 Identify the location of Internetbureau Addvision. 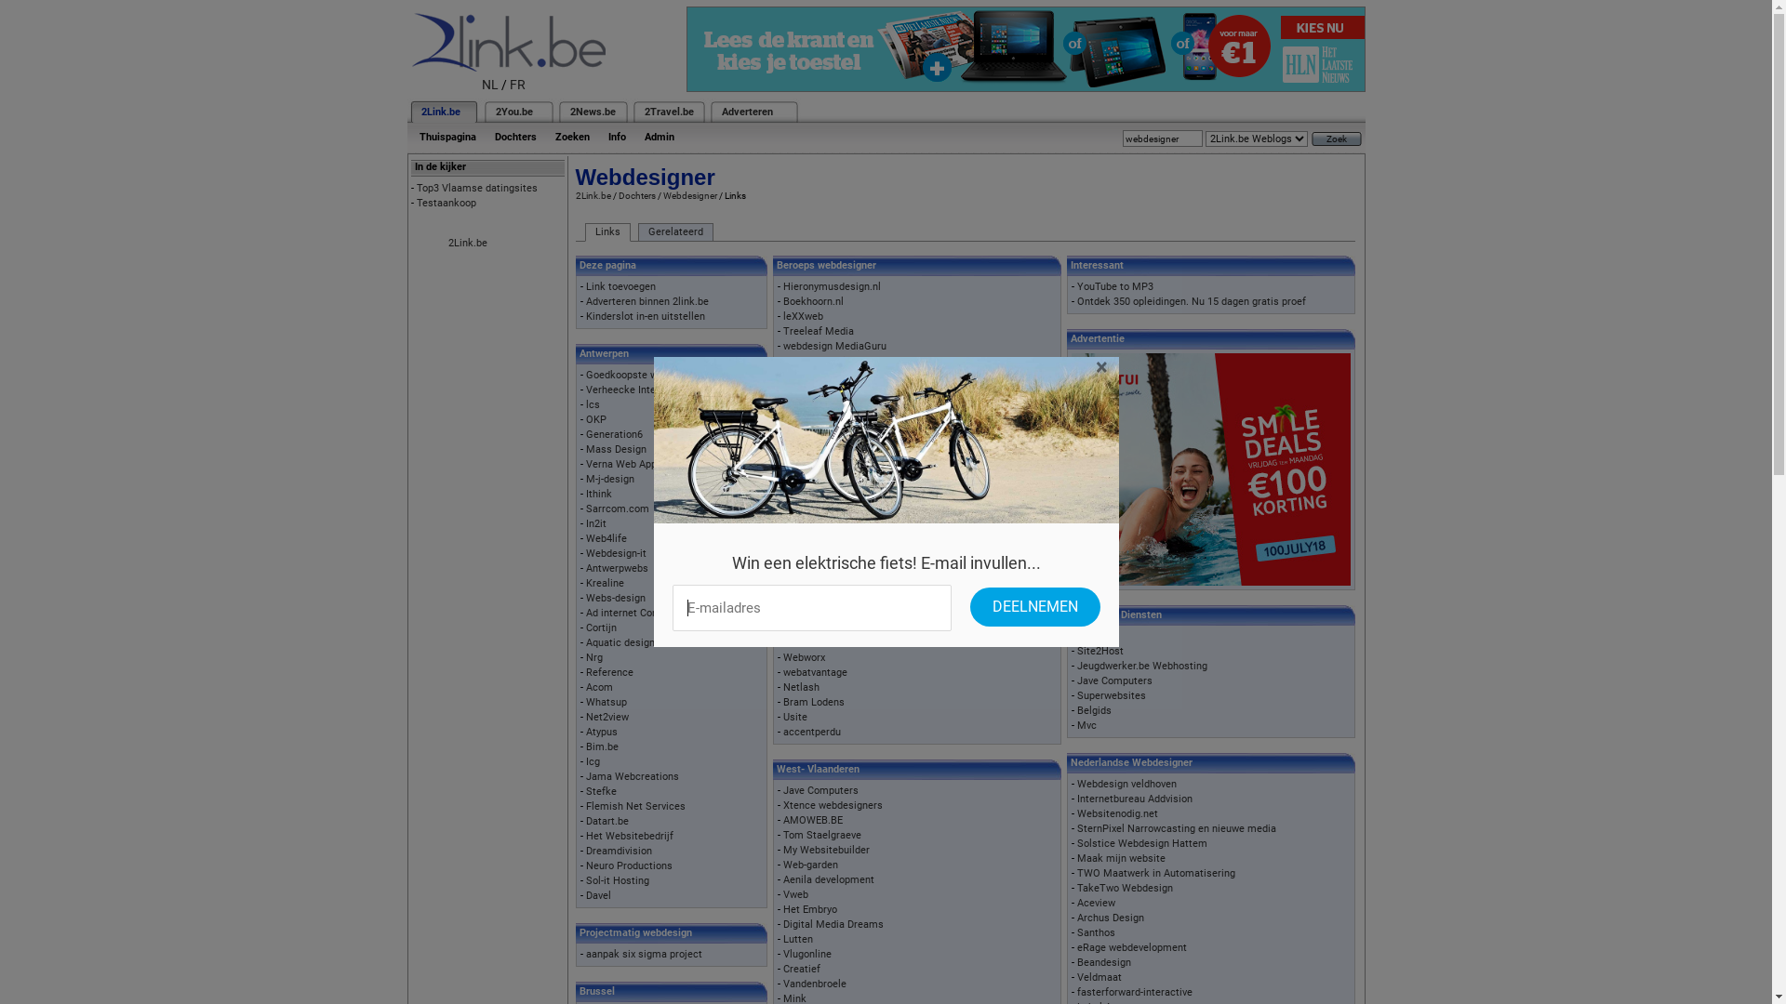
(1135, 799).